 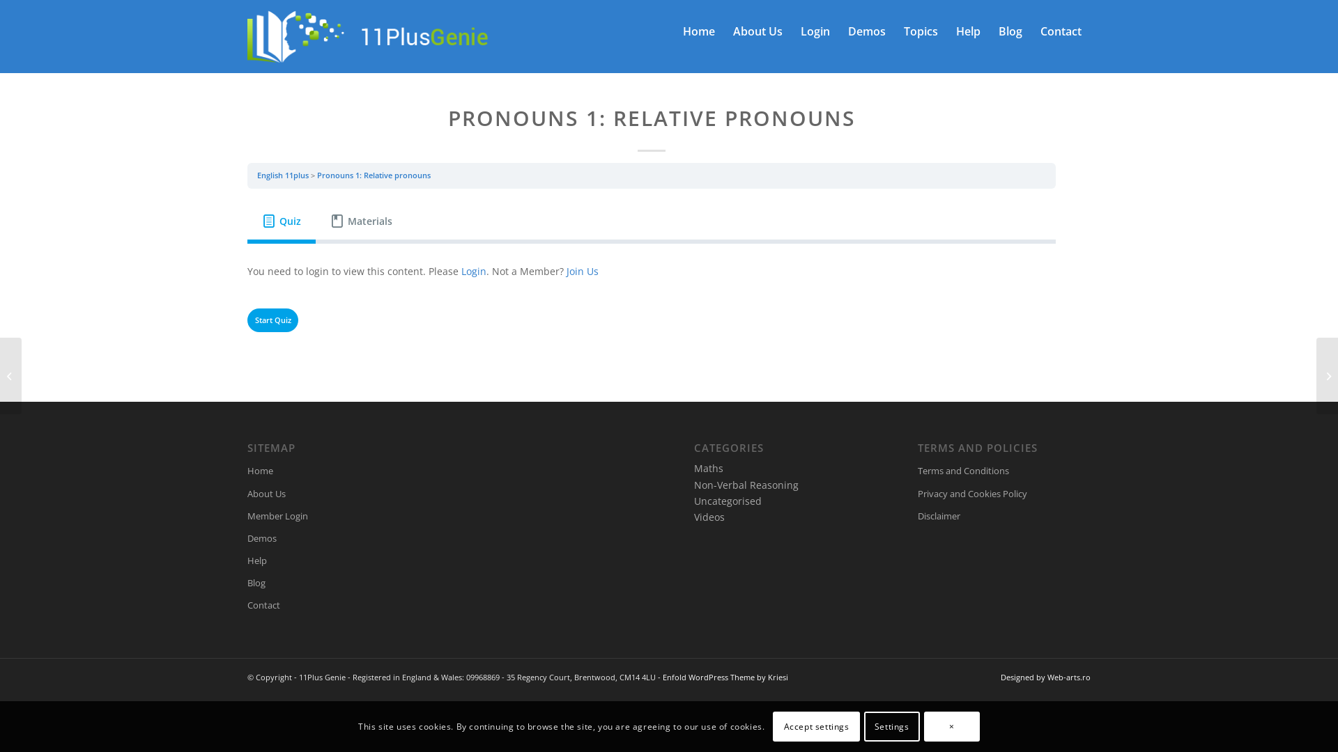 I want to click on Join Us, so click(x=583, y=272).